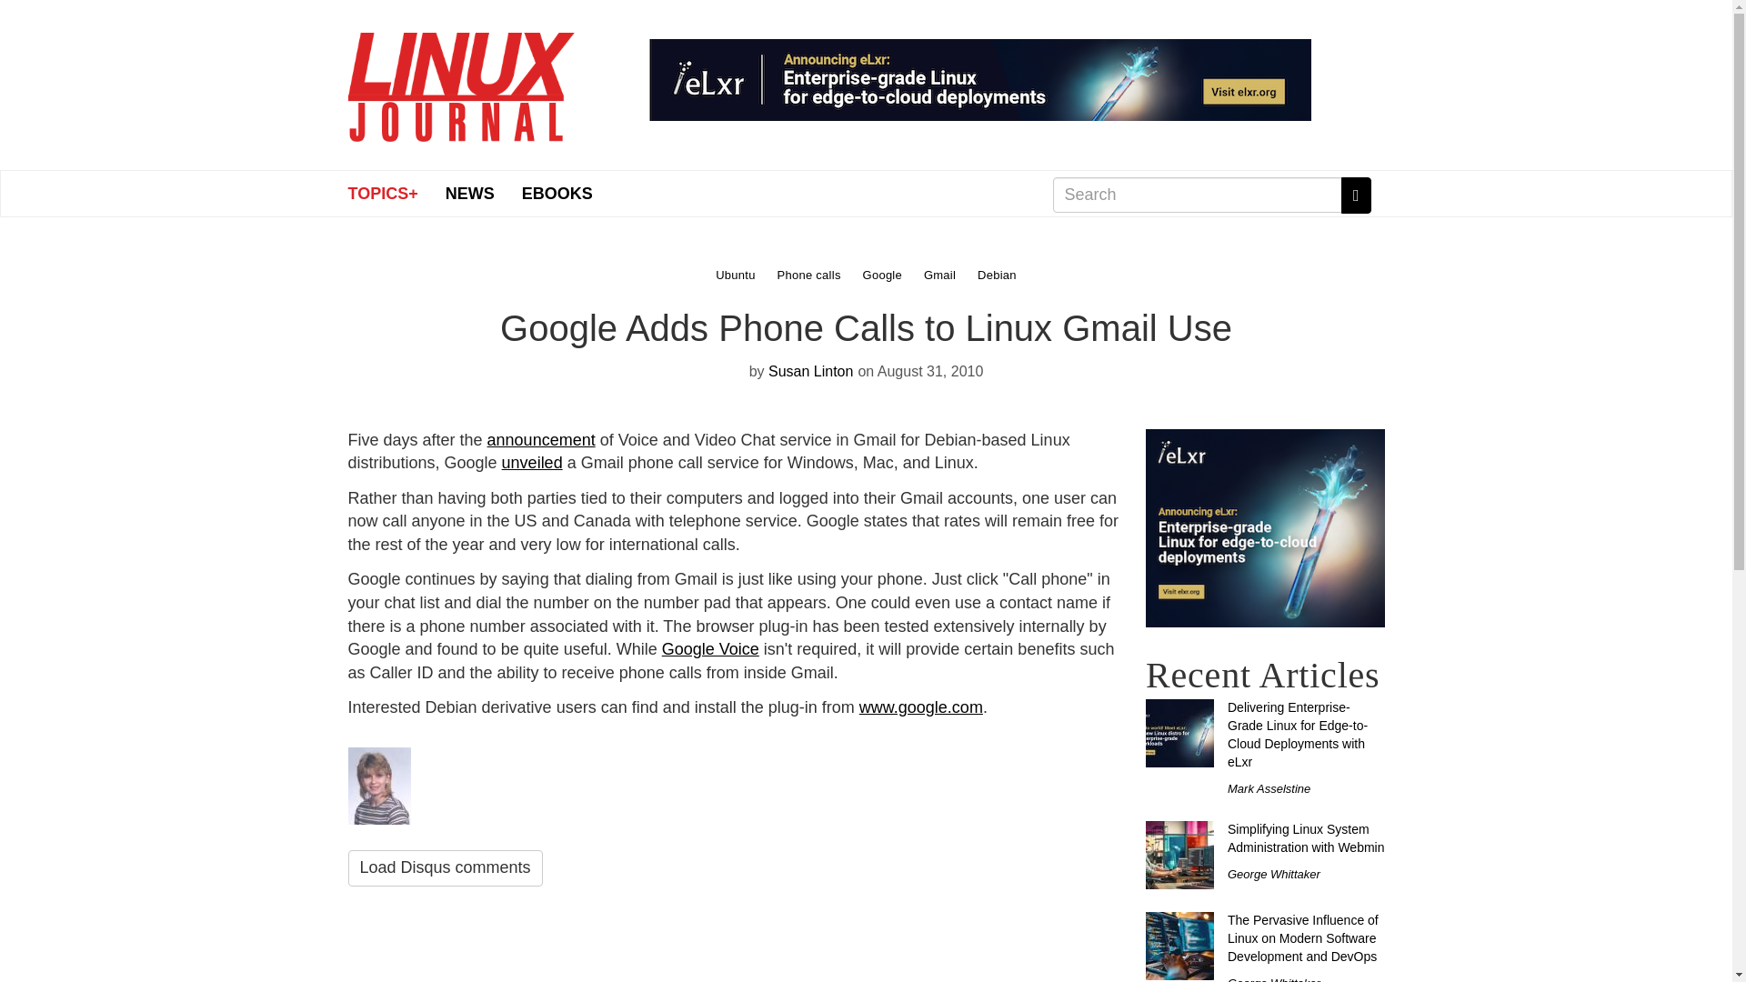 The width and height of the screenshot is (1746, 982). I want to click on EBOOKS, so click(557, 193).